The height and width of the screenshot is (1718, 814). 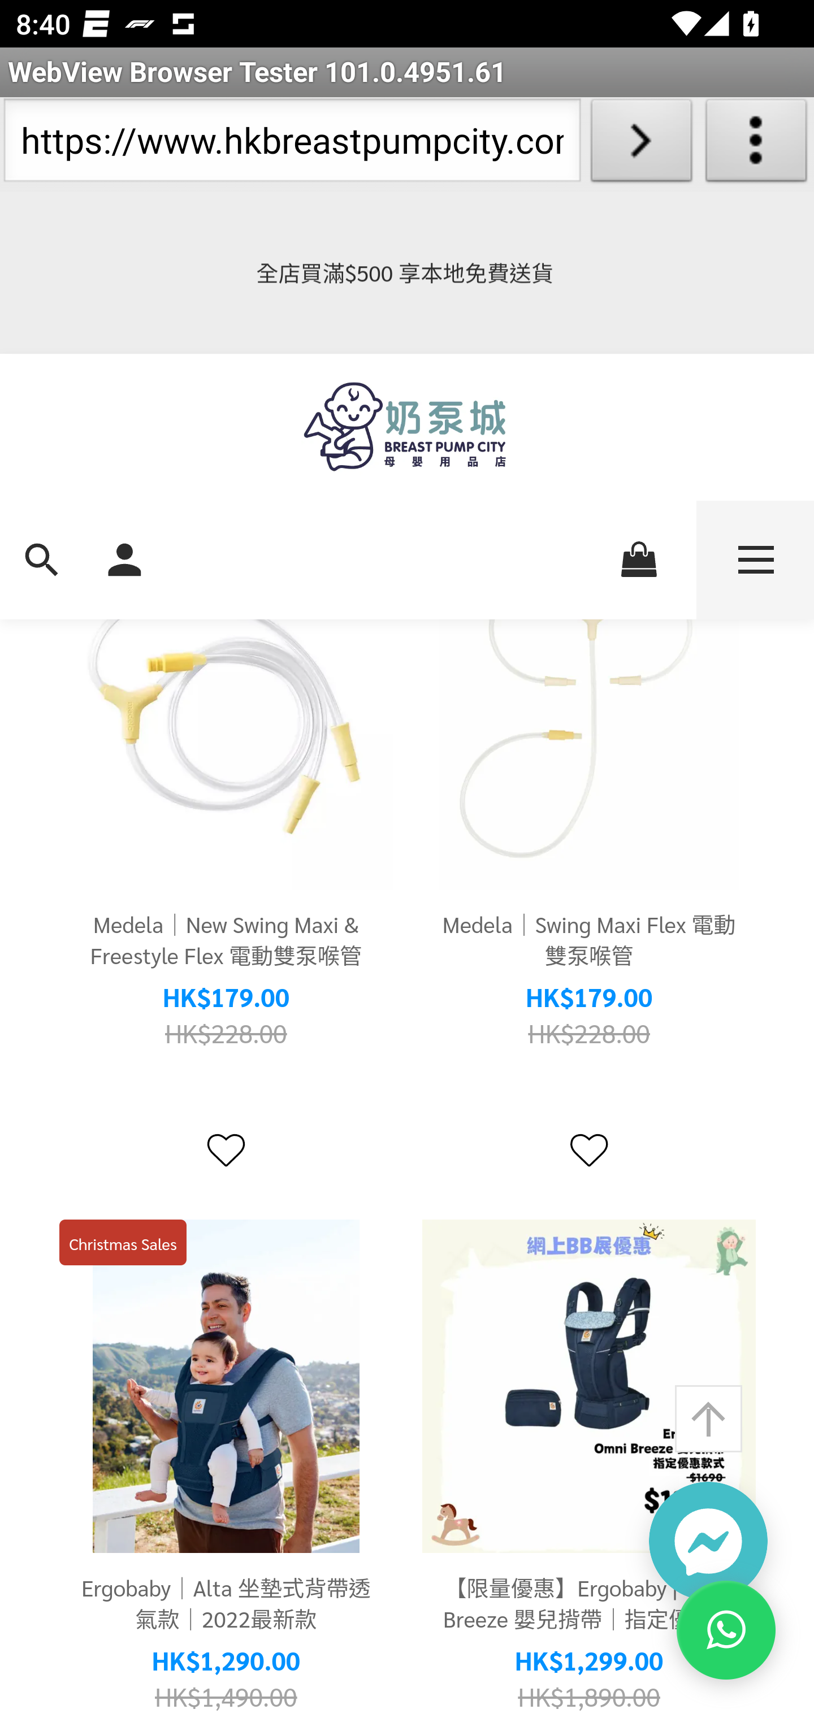 I want to click on 594x, so click(x=407, y=427).